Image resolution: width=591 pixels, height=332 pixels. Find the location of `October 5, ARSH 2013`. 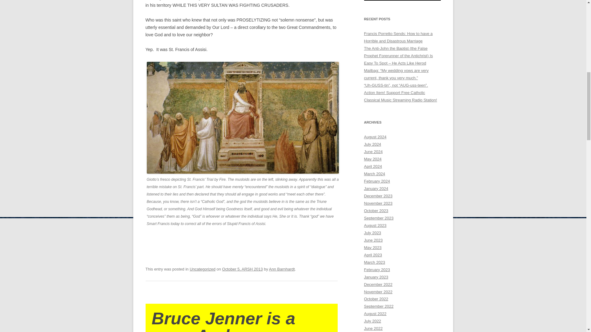

October 5, ARSH 2013 is located at coordinates (243, 269).